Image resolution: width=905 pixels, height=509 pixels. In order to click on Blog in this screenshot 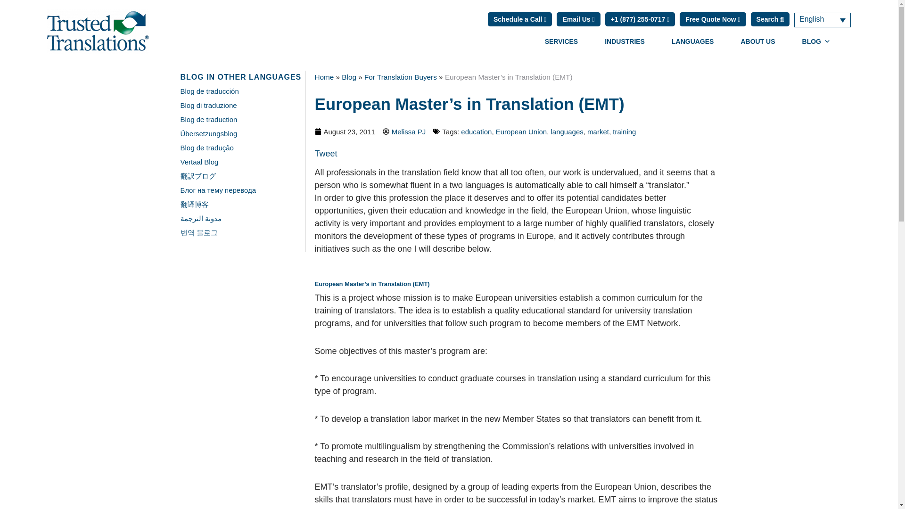, I will do `click(349, 77)`.